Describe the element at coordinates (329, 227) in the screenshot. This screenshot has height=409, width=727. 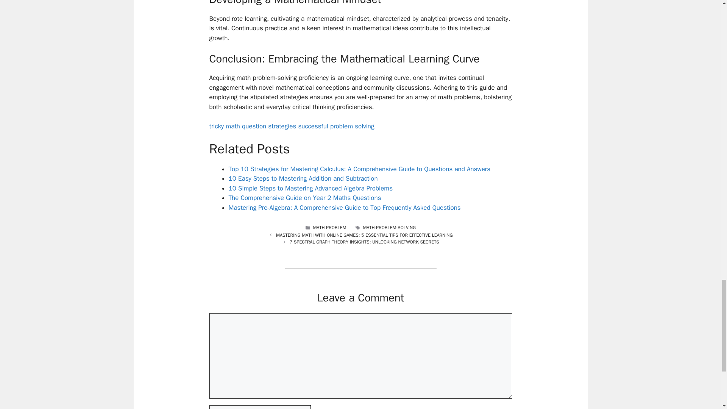
I see `MATH PROBLEM` at that location.